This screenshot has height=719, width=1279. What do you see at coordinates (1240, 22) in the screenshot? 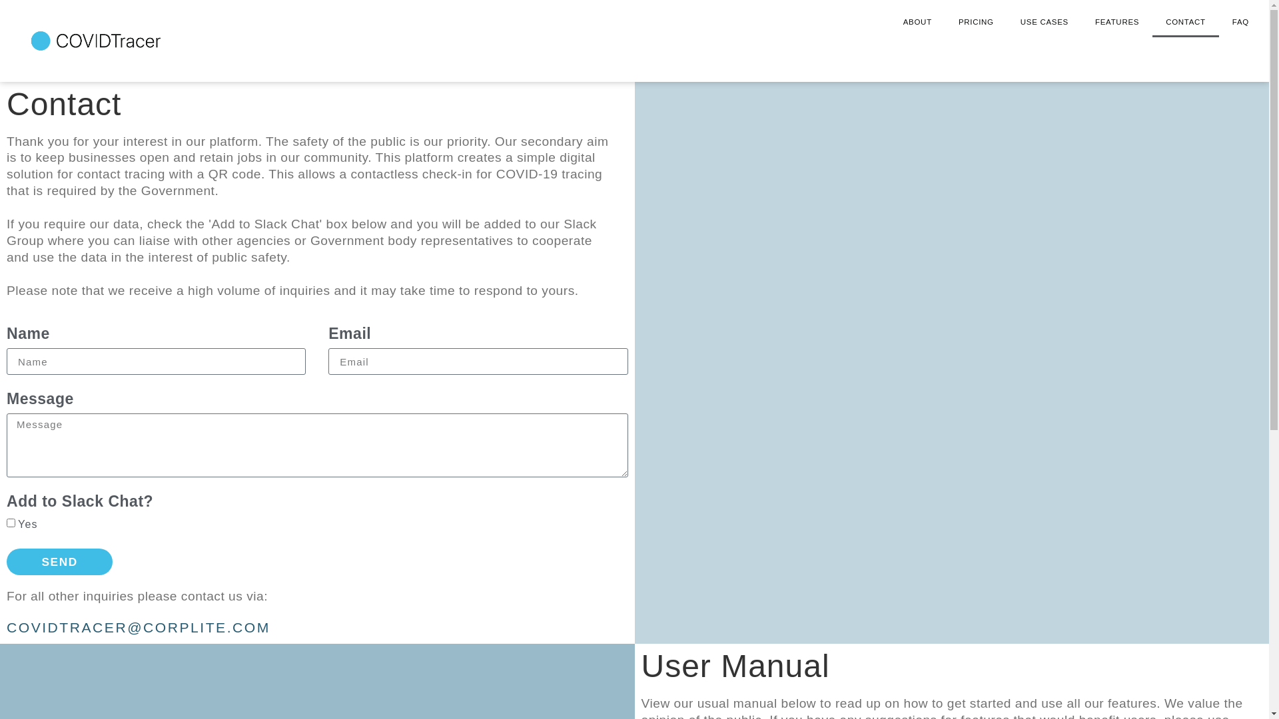
I see `FAQ` at bounding box center [1240, 22].